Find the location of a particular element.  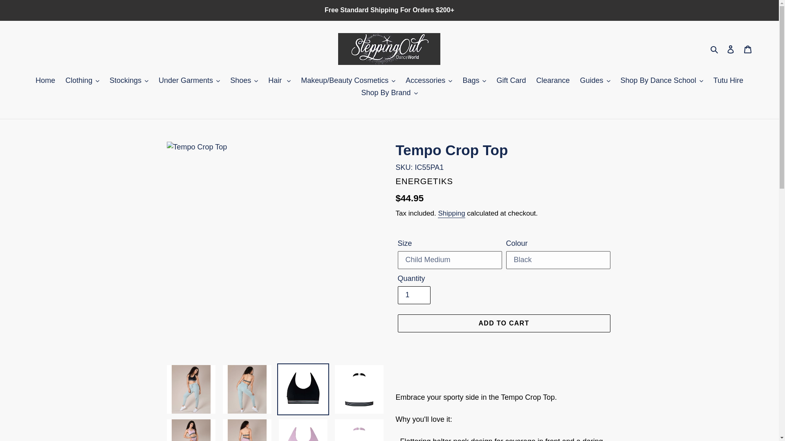

Cart is located at coordinates (748, 49).